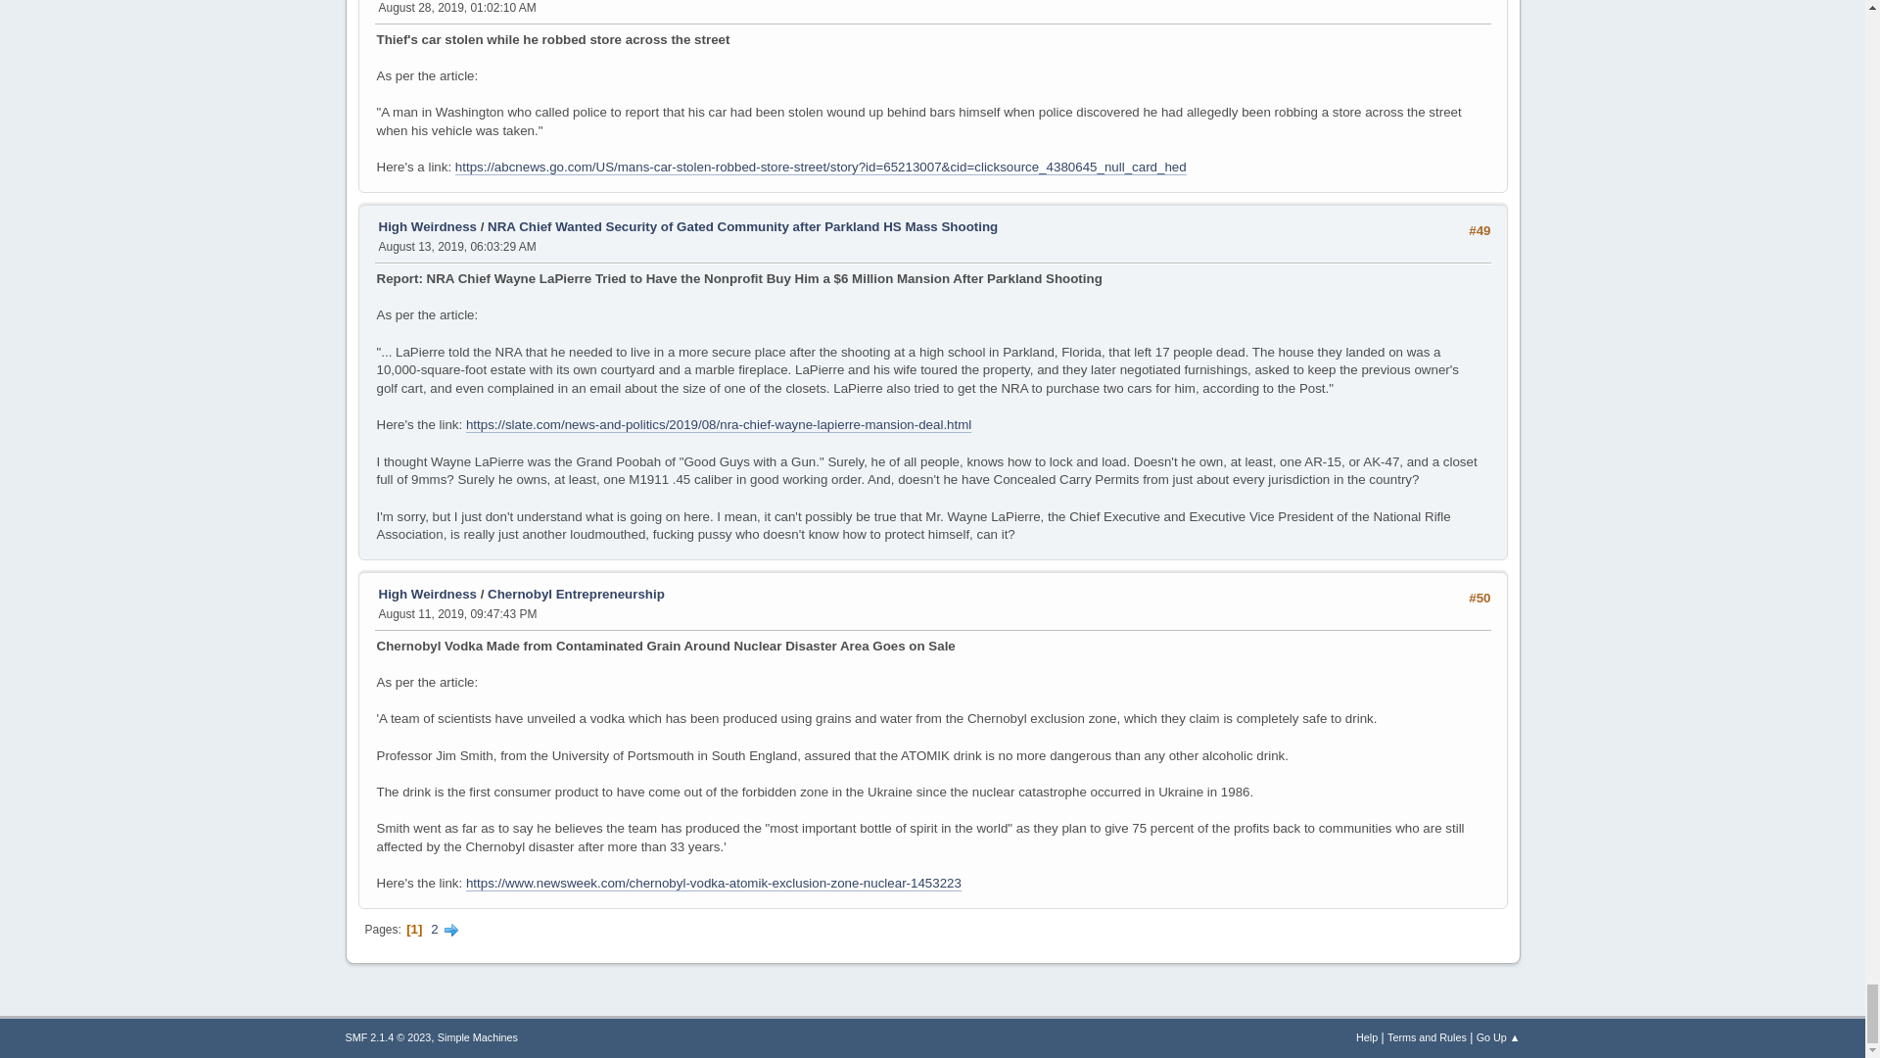 Image resolution: width=1880 pixels, height=1058 pixels. What do you see at coordinates (387, 1036) in the screenshot?
I see `License` at bounding box center [387, 1036].